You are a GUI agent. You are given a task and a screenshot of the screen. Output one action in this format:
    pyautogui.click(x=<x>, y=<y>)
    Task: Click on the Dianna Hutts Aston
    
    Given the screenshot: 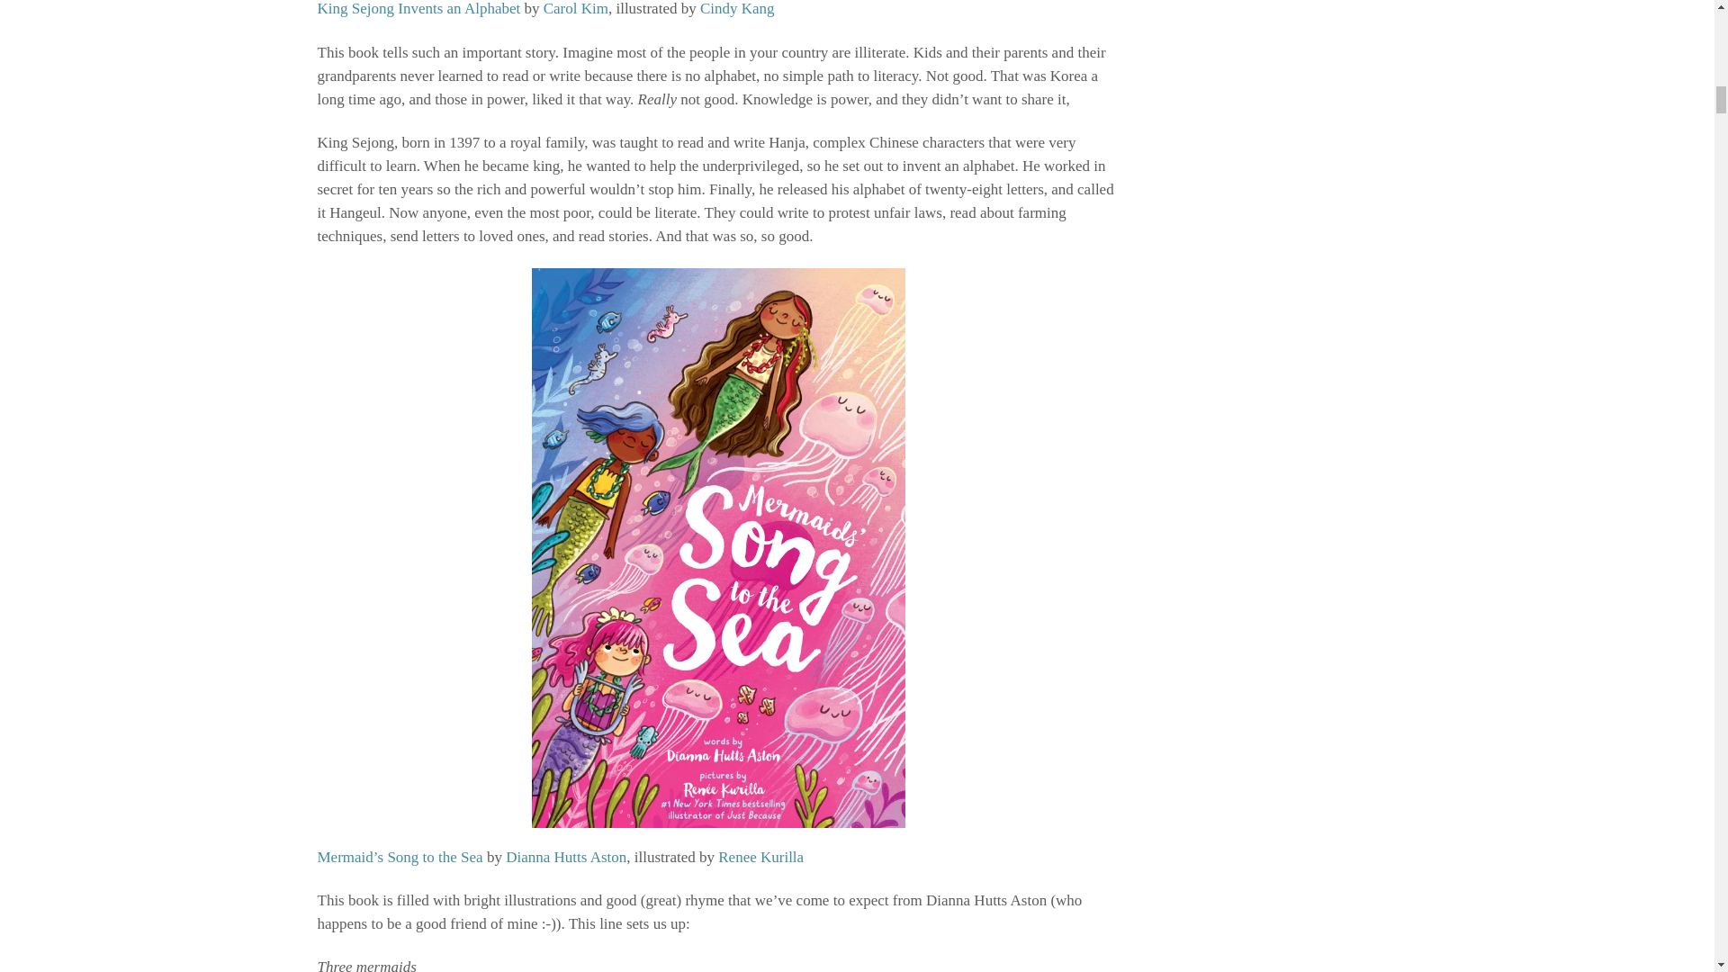 What is the action you would take?
    pyautogui.click(x=565, y=857)
    